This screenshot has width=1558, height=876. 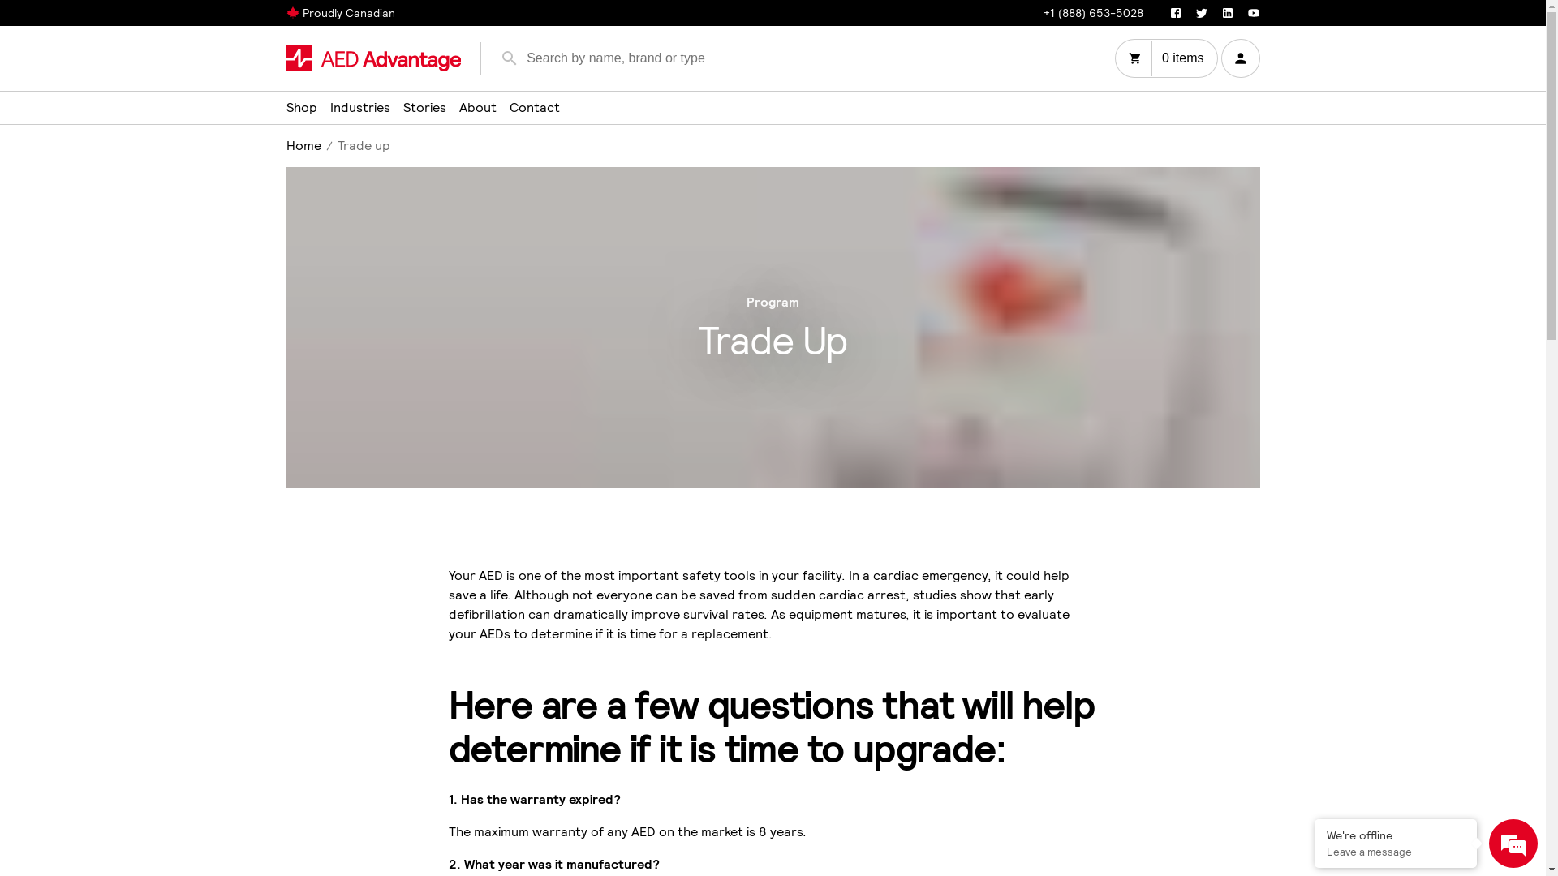 I want to click on Shop, so click(x=301, y=108).